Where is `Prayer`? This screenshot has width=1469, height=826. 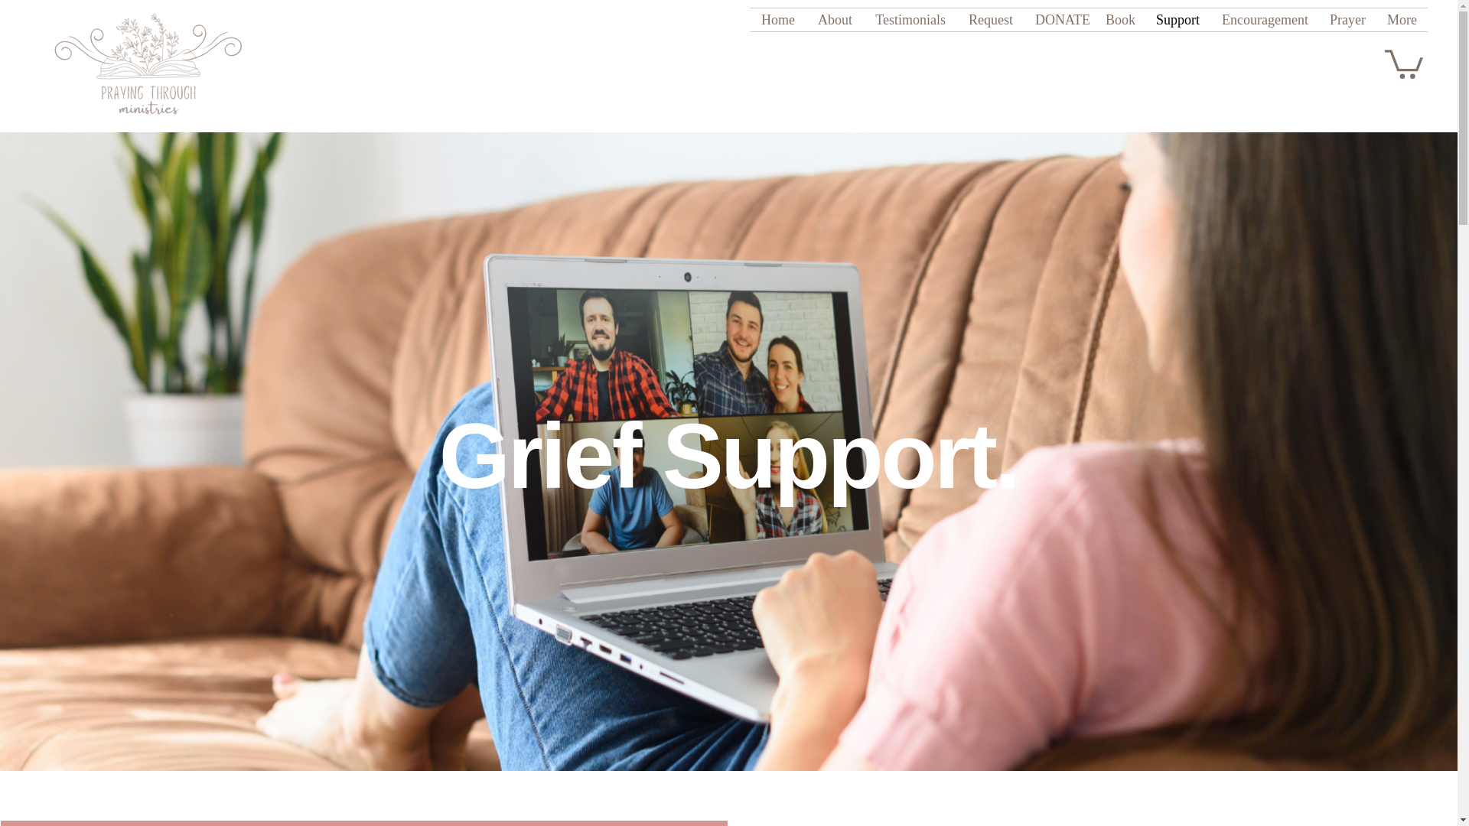 Prayer is located at coordinates (1347, 20).